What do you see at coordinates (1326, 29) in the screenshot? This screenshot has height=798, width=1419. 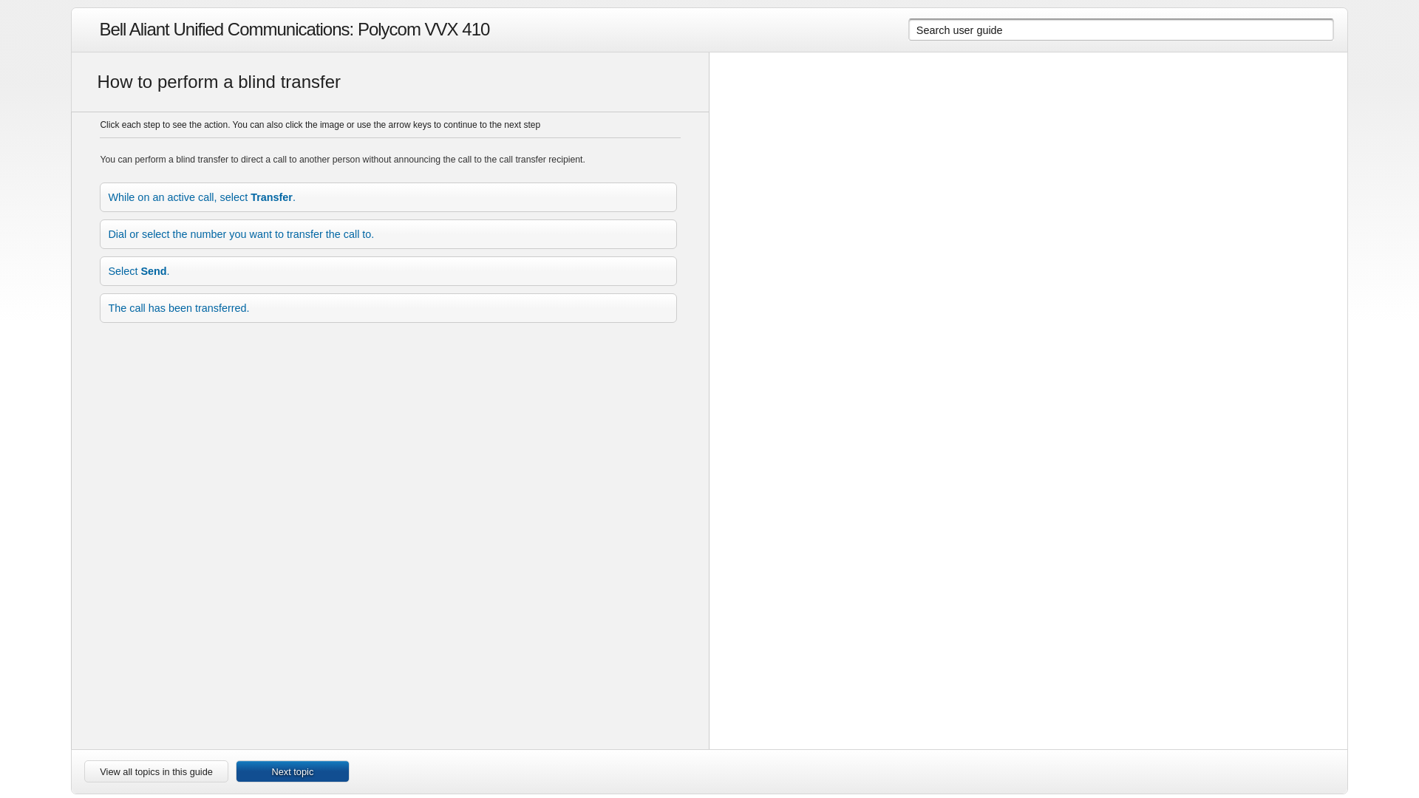 I see `Search` at bounding box center [1326, 29].